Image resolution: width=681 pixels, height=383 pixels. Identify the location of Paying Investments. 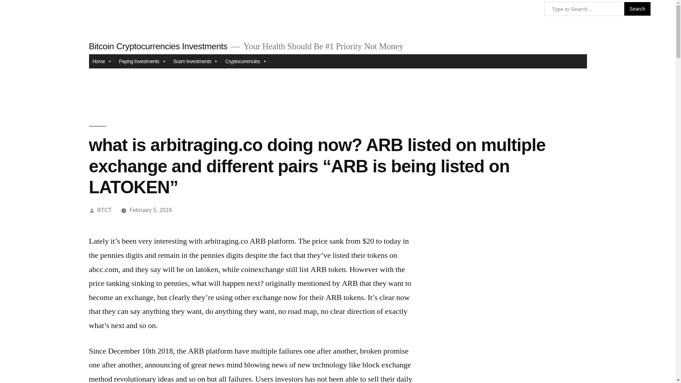
(142, 61).